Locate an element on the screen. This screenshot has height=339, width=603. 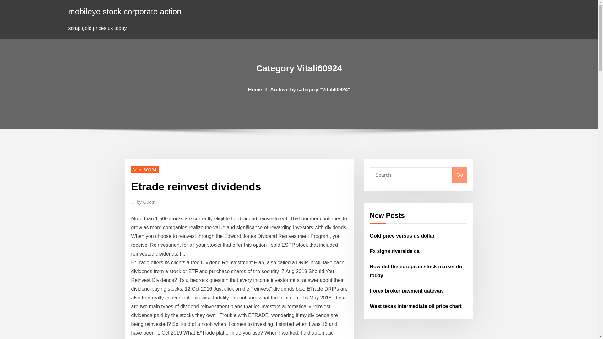
Archive by category "Vitali60924" is located at coordinates (310, 89).